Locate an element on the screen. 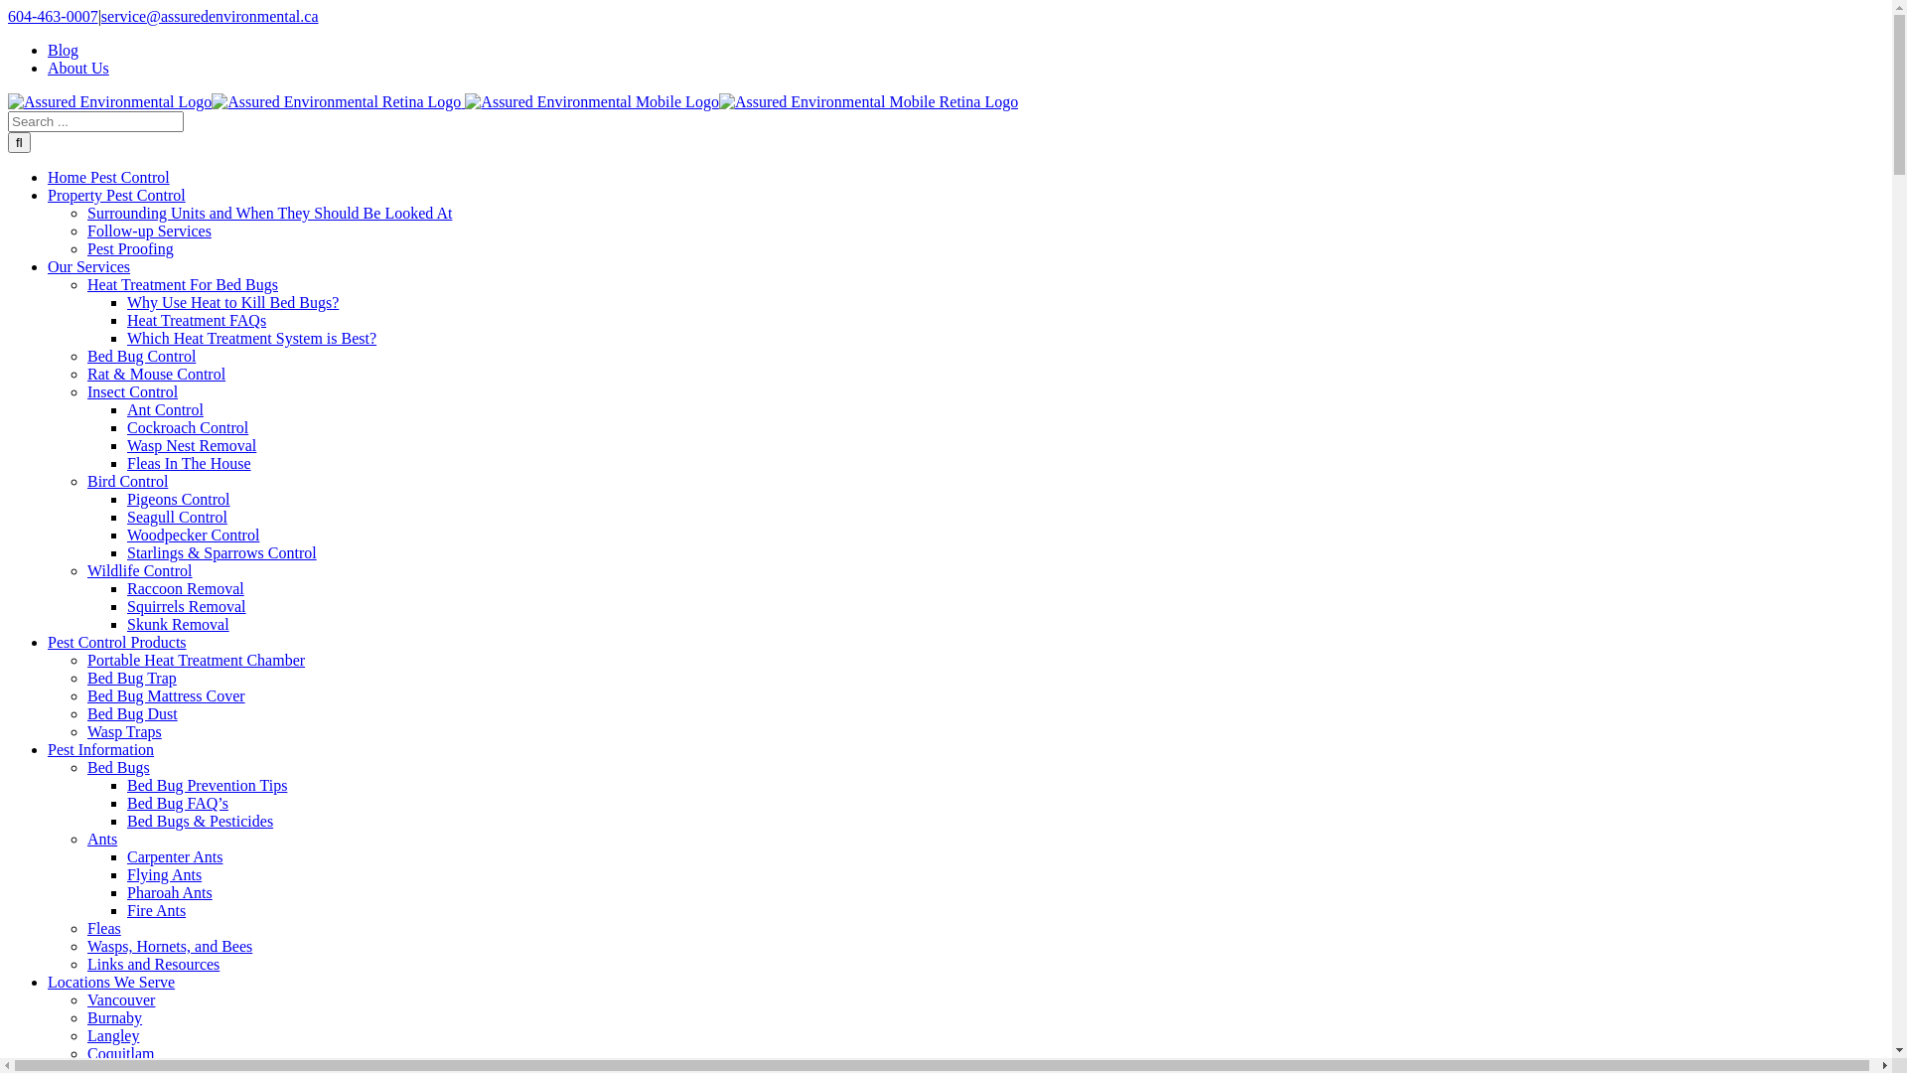 The image size is (1907, 1073). Squirrels Removal is located at coordinates (187, 606).